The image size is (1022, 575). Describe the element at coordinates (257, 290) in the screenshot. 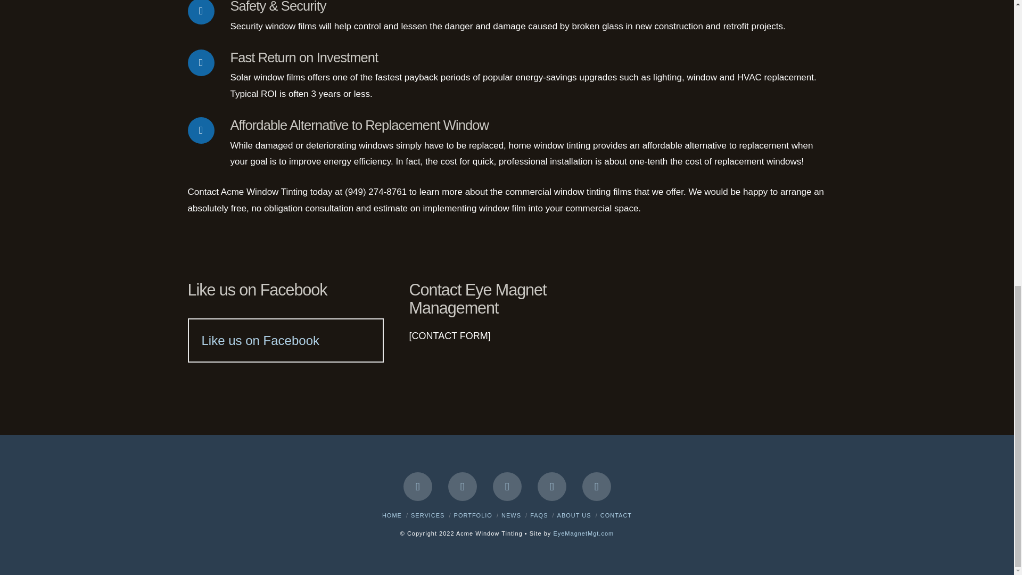

I see `Like us on Facebook` at that location.